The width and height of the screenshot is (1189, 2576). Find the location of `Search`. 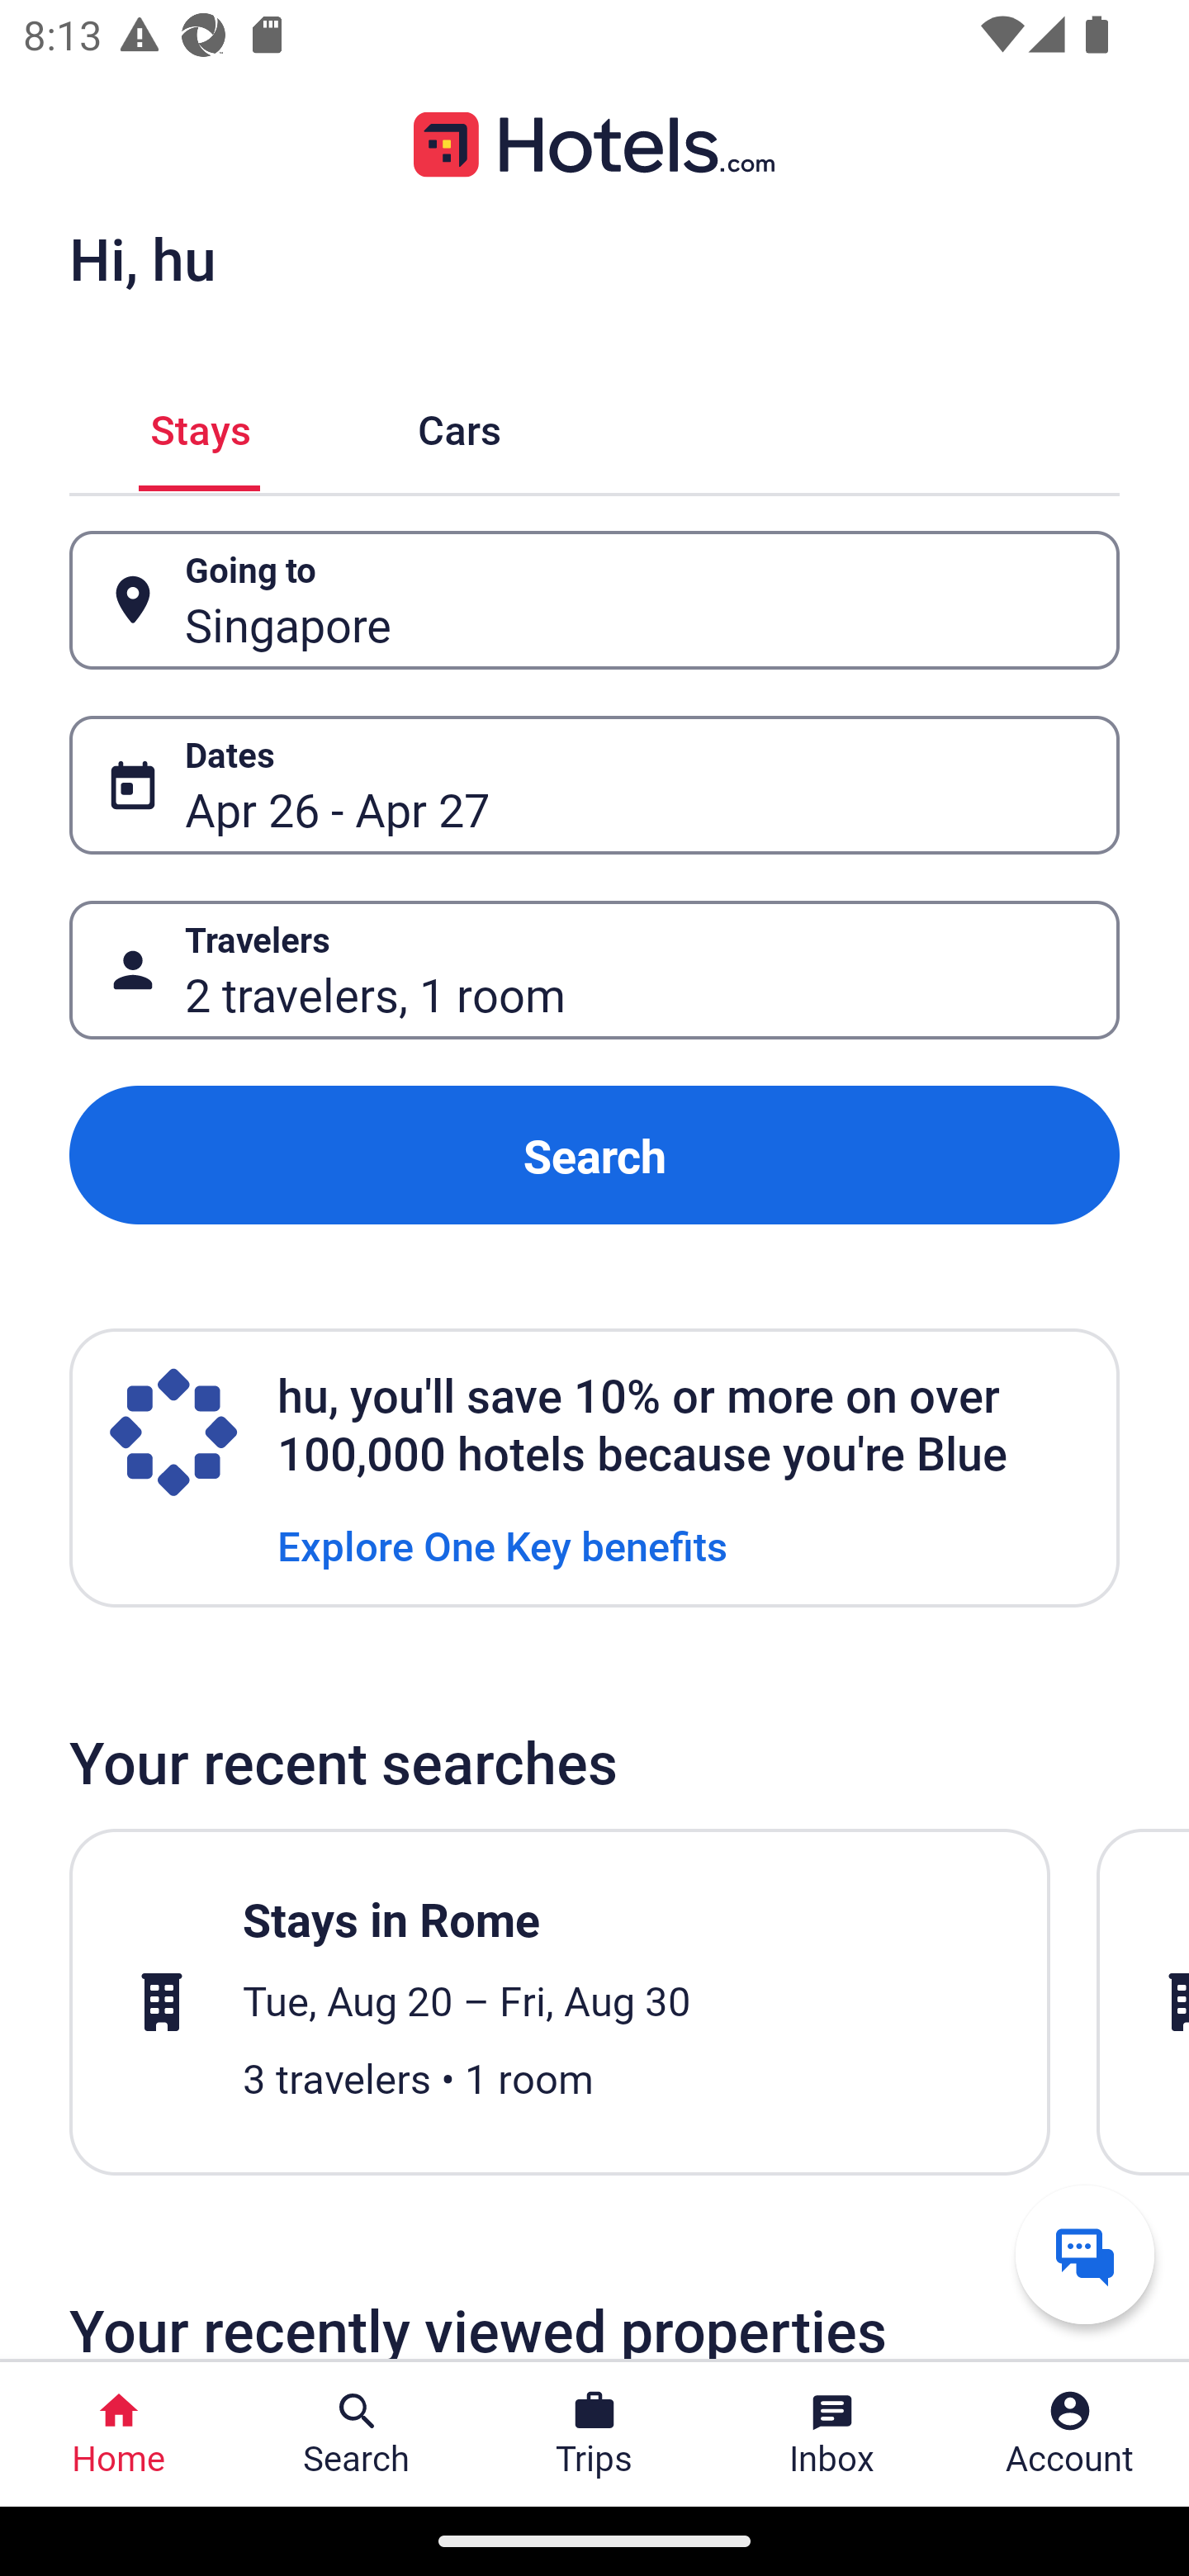

Search is located at coordinates (594, 1154).